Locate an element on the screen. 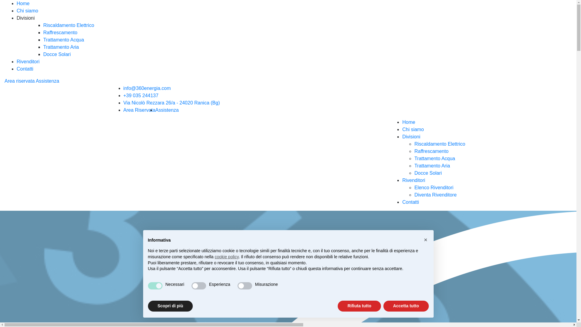  Contatti is located at coordinates (410, 202).